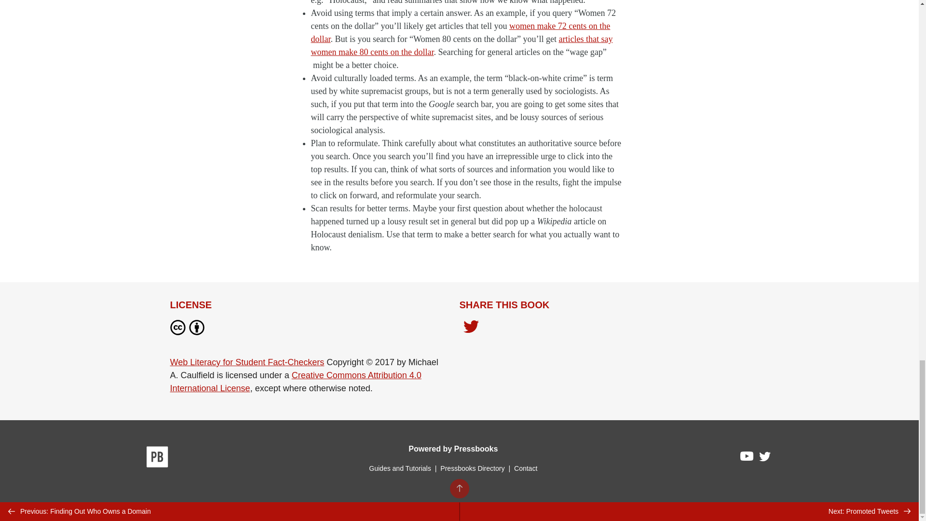 This screenshot has height=521, width=926. What do you see at coordinates (525, 468) in the screenshot?
I see `Contact` at bounding box center [525, 468].